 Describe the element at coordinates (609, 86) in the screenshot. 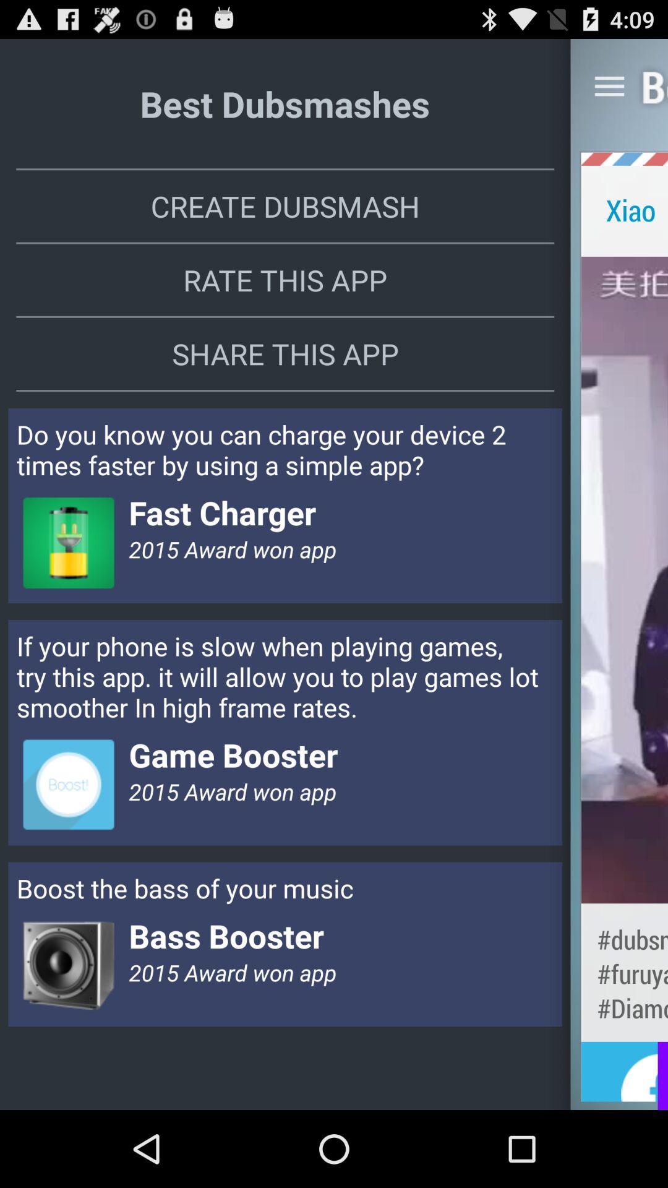

I see `turn on the app next to best dubsmashes item` at that location.